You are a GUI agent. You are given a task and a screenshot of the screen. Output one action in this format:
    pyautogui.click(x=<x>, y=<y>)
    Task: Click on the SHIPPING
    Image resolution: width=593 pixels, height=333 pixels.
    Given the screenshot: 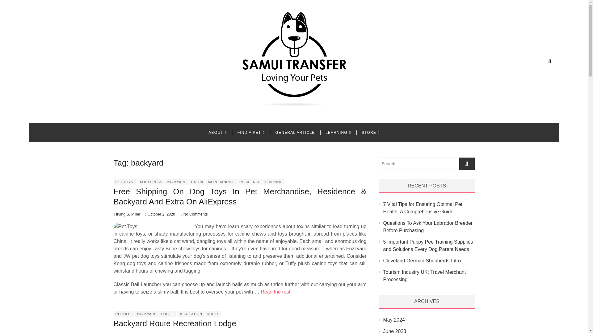 What is the action you would take?
    pyautogui.click(x=274, y=182)
    